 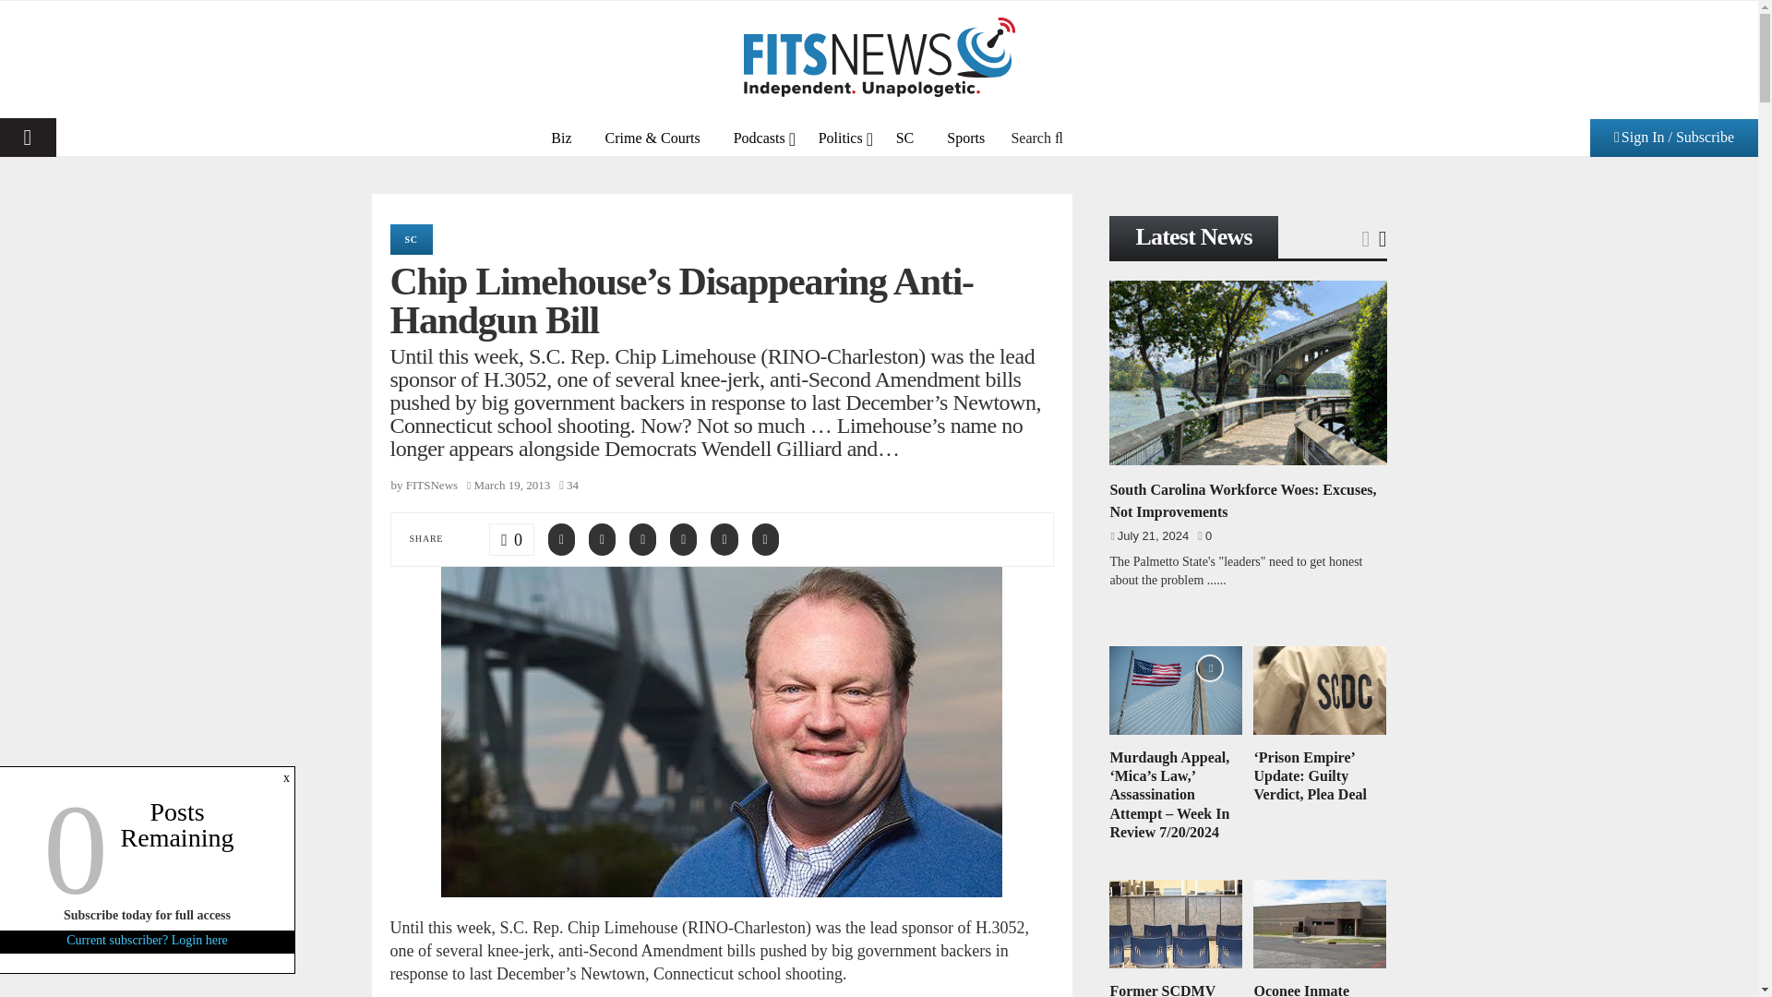 What do you see at coordinates (880, 506) in the screenshot?
I see `Sign up new account` at bounding box center [880, 506].